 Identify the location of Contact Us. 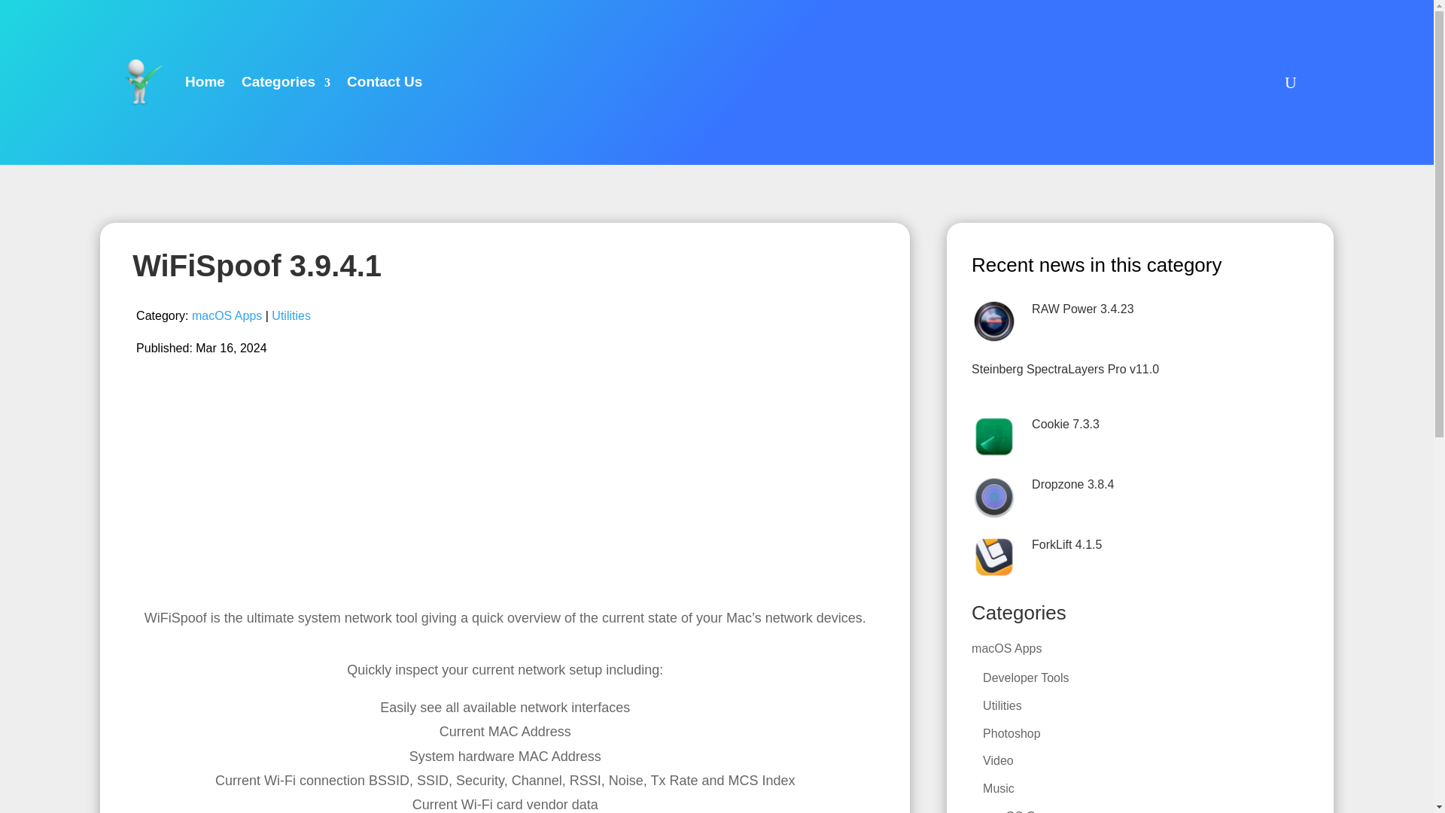
(384, 82).